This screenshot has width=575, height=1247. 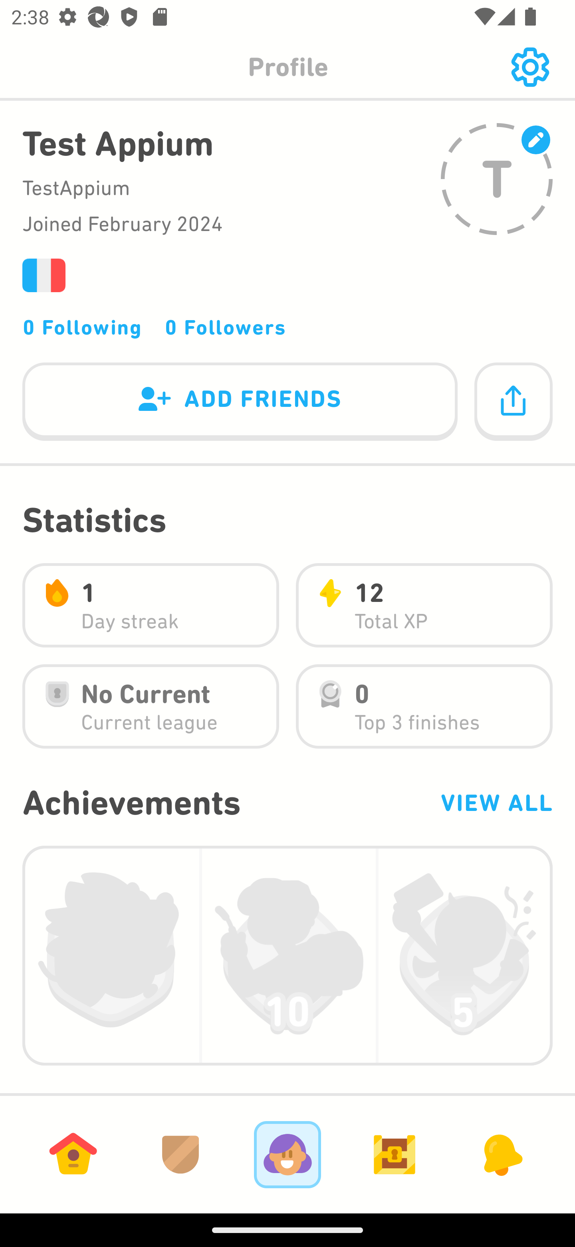 I want to click on Learn Tab, so click(x=73, y=1154).